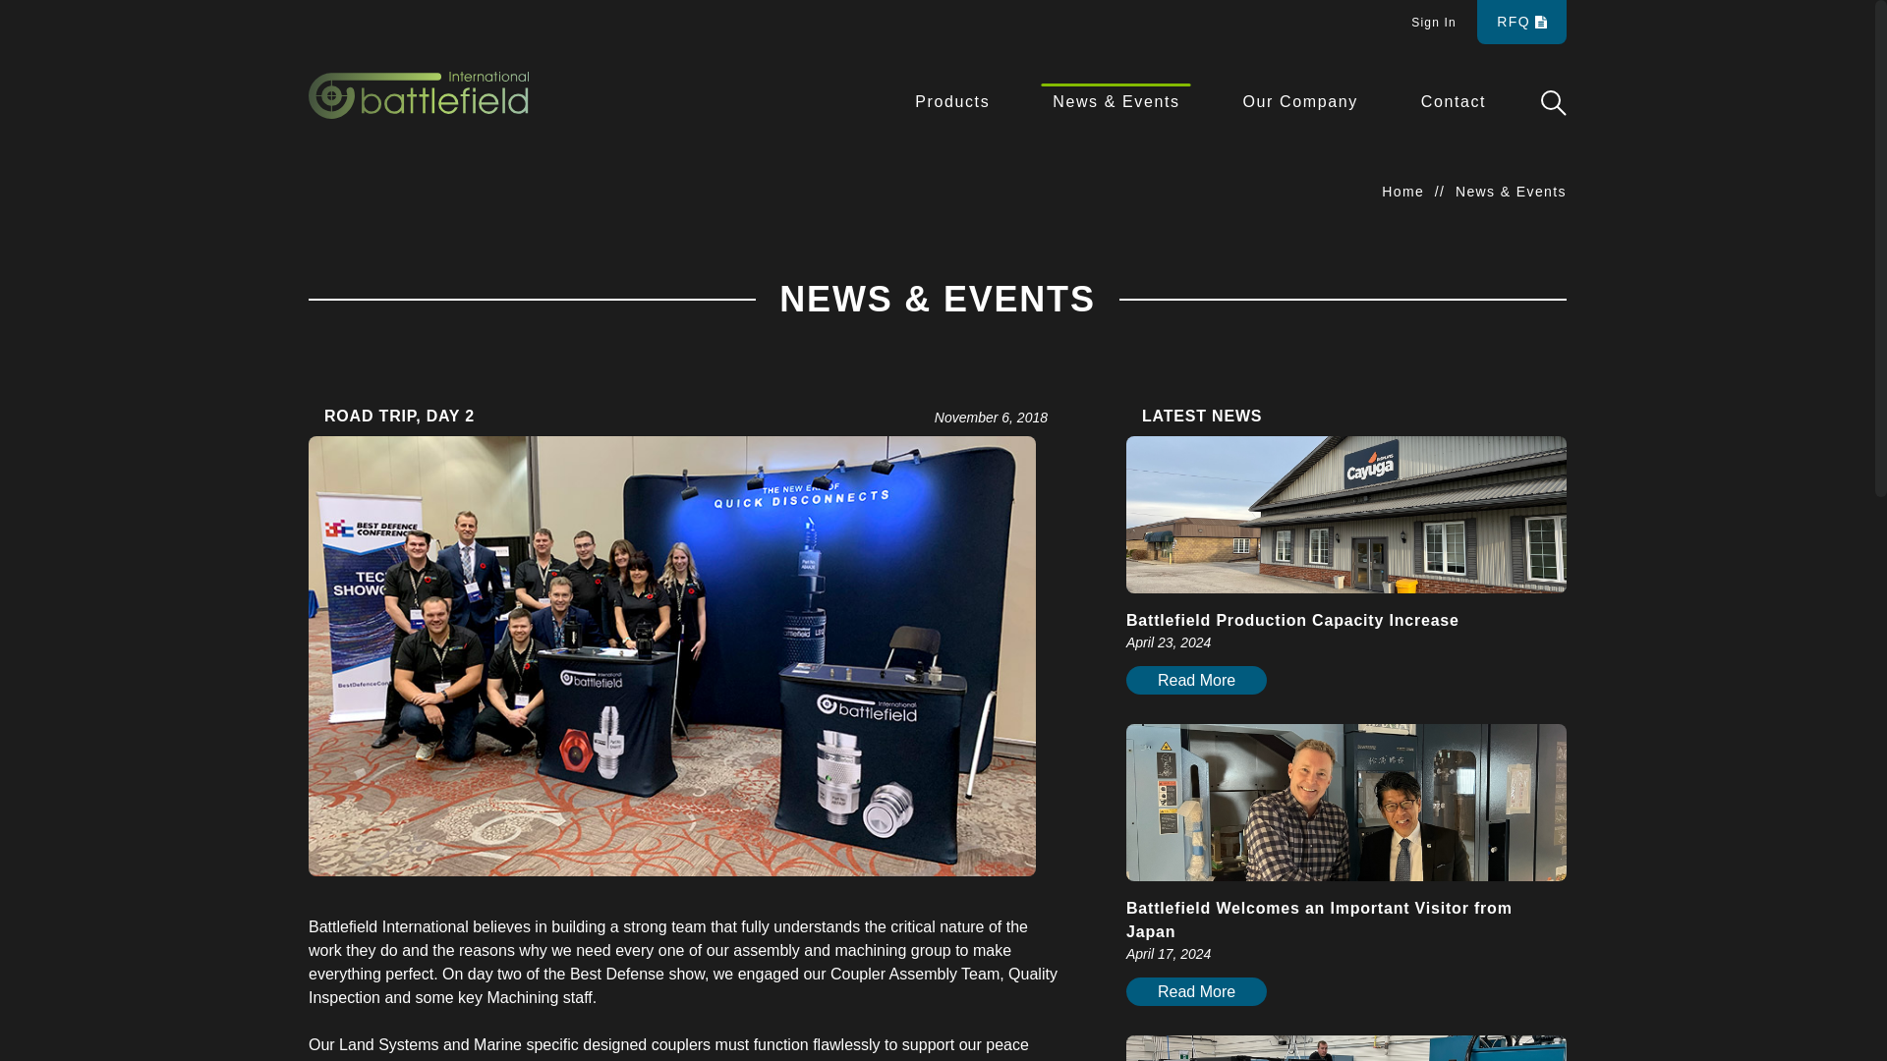 The image size is (1887, 1061). What do you see at coordinates (503, 758) in the screenshot?
I see `Quick Disconnects` at bounding box center [503, 758].